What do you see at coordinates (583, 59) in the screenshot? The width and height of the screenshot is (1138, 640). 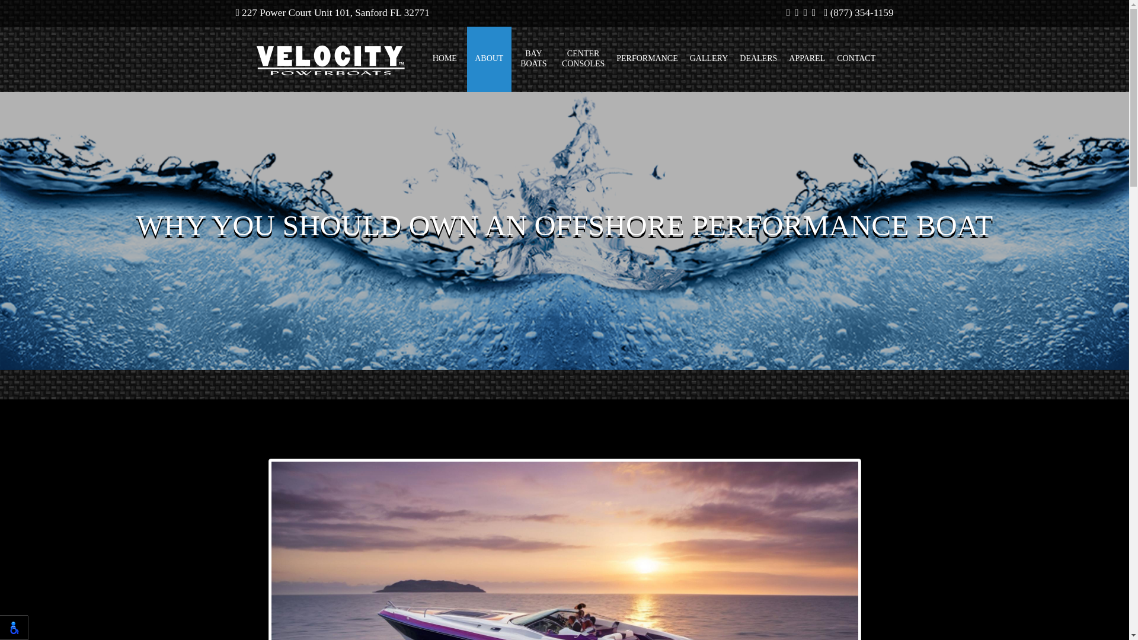 I see `Center Consoles` at bounding box center [583, 59].